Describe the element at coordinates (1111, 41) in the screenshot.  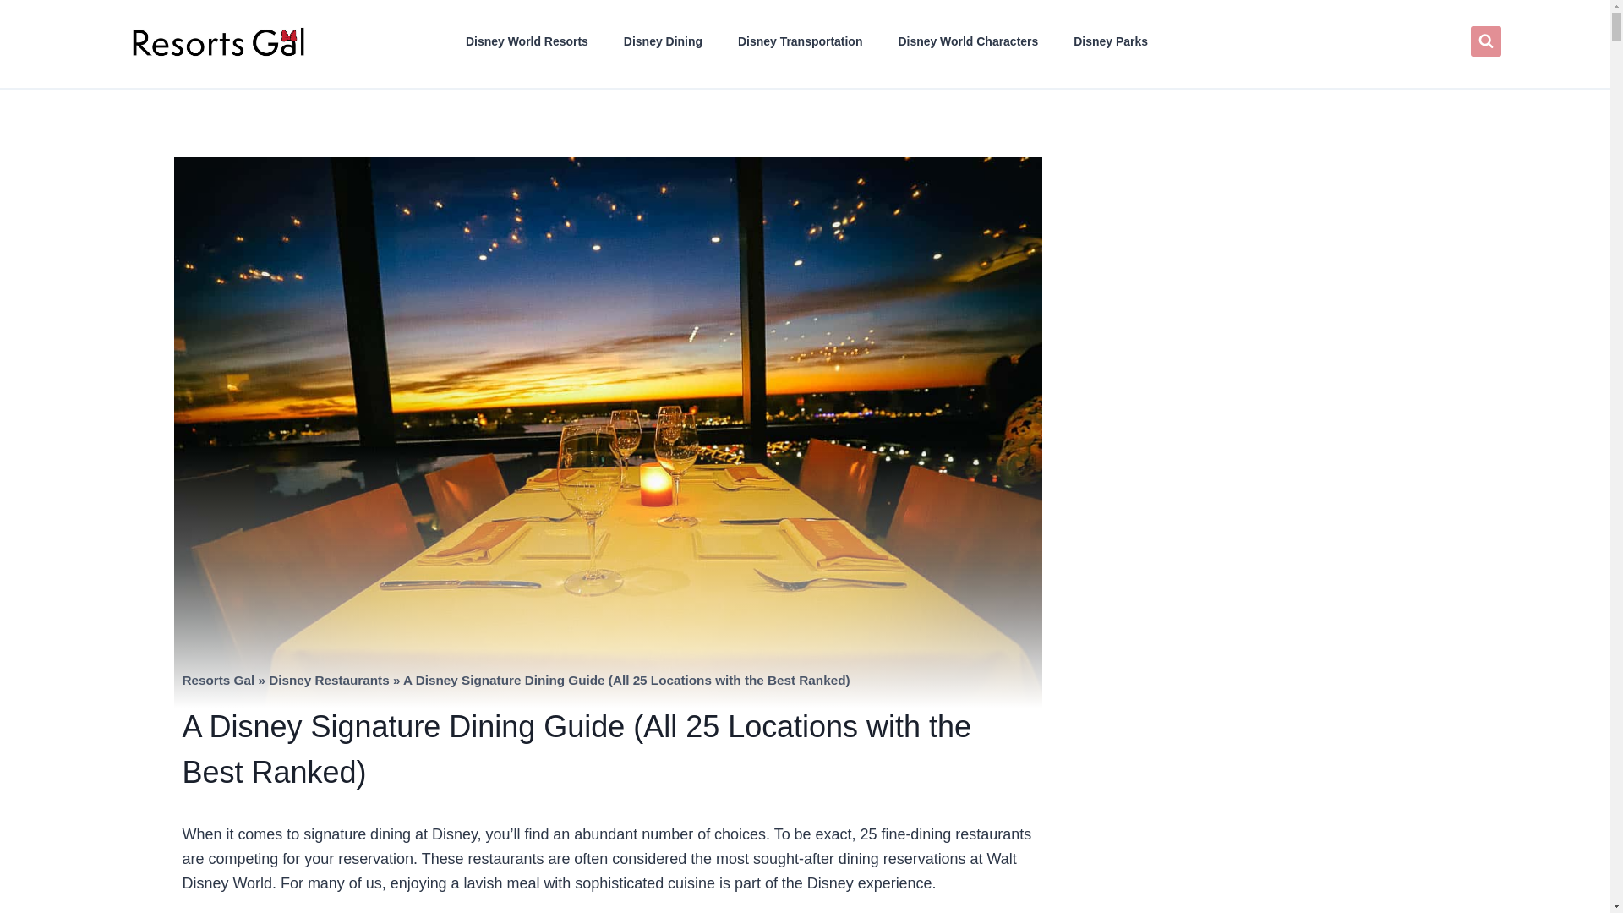
I see `Disney Parks` at that location.